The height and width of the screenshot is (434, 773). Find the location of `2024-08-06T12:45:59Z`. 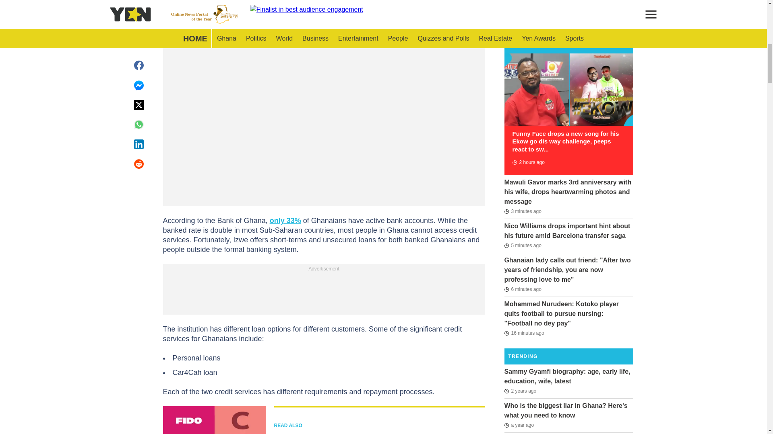

2024-08-06T12:45:59Z is located at coordinates (524, 333).